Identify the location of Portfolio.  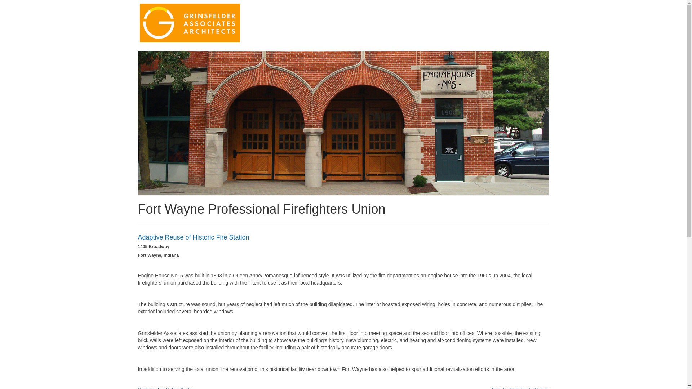
(373, 21).